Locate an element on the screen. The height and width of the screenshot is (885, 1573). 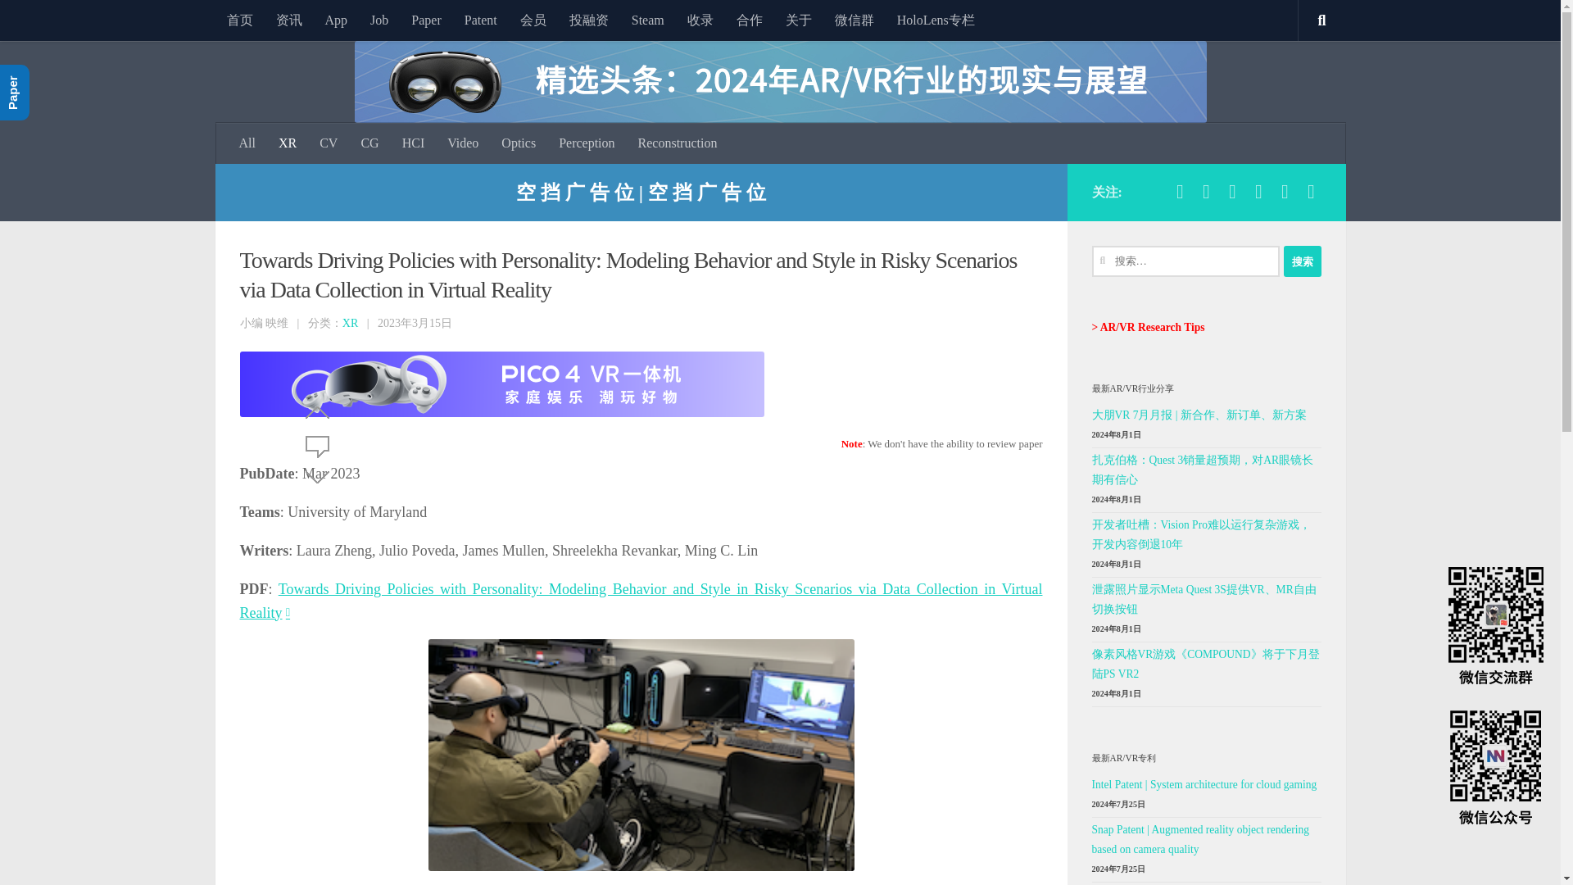
CG is located at coordinates (369, 143).